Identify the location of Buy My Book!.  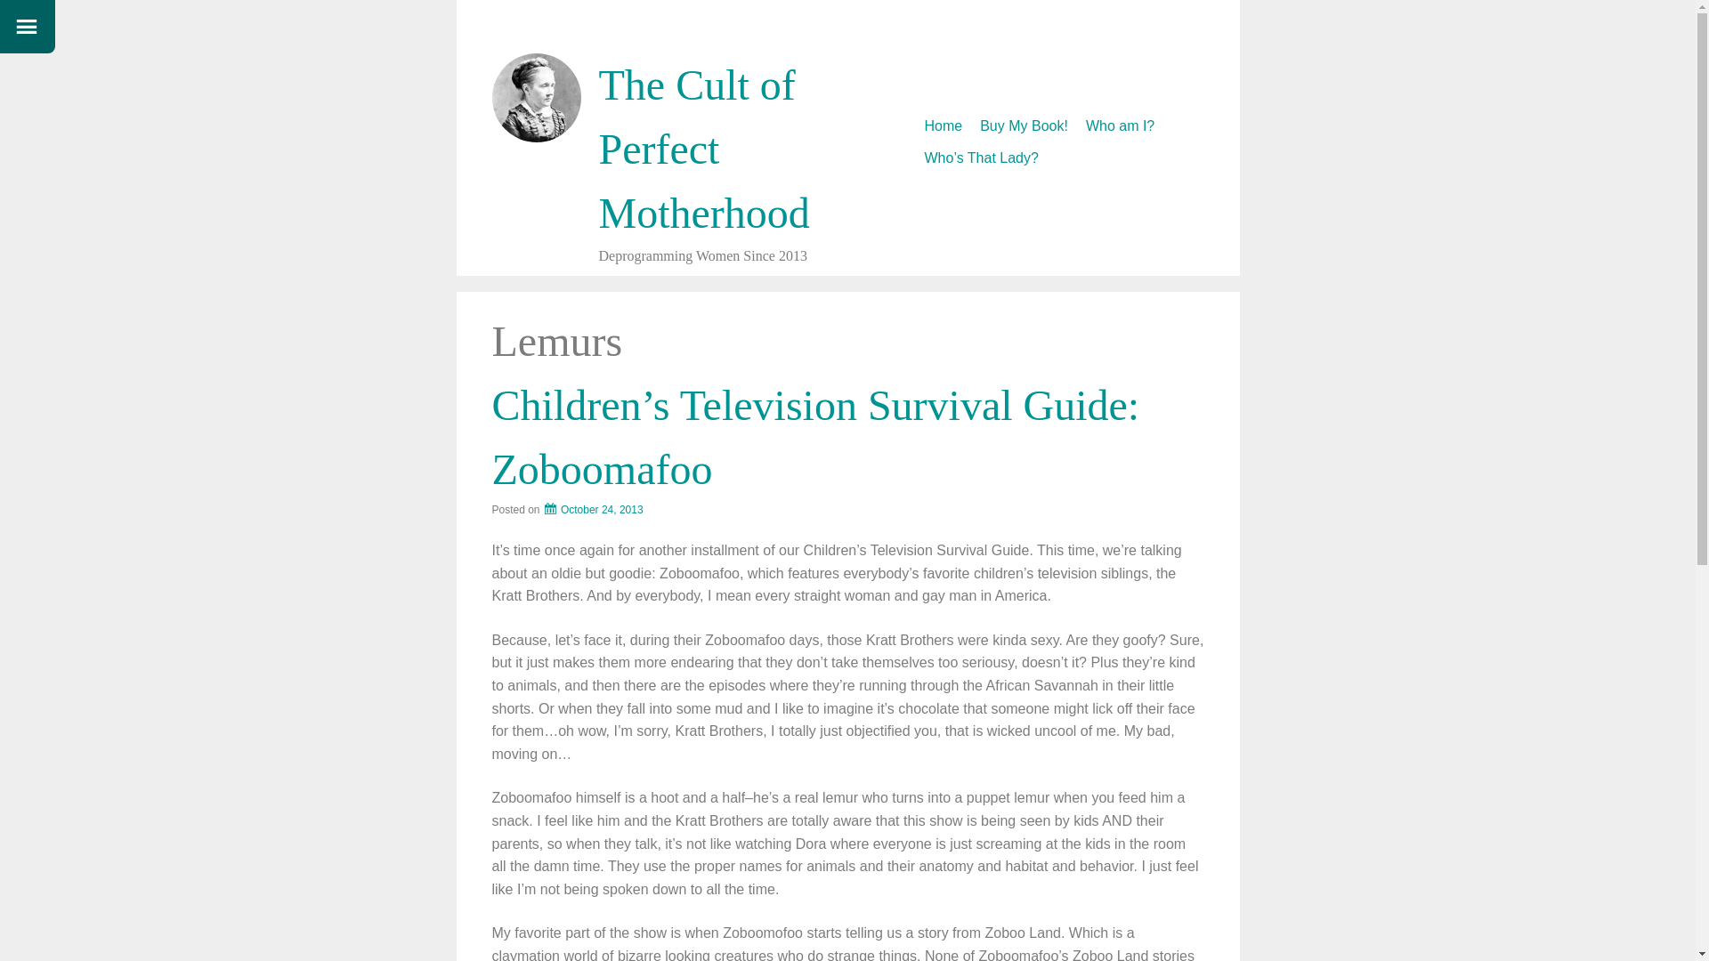
(1024, 126).